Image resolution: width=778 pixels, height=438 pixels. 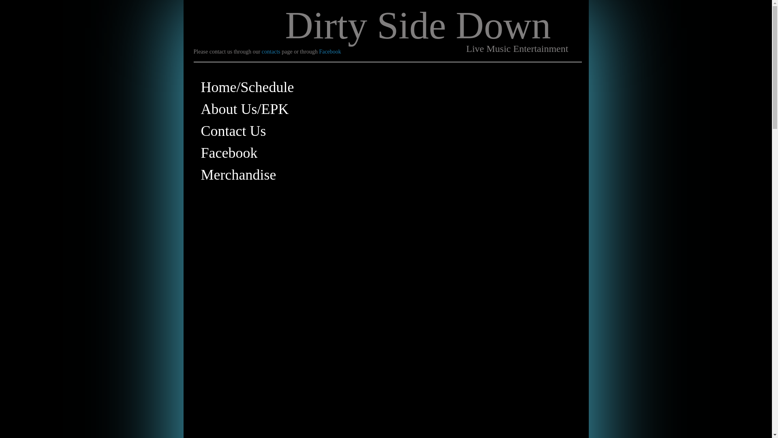 I want to click on Facebook, so click(x=330, y=52).